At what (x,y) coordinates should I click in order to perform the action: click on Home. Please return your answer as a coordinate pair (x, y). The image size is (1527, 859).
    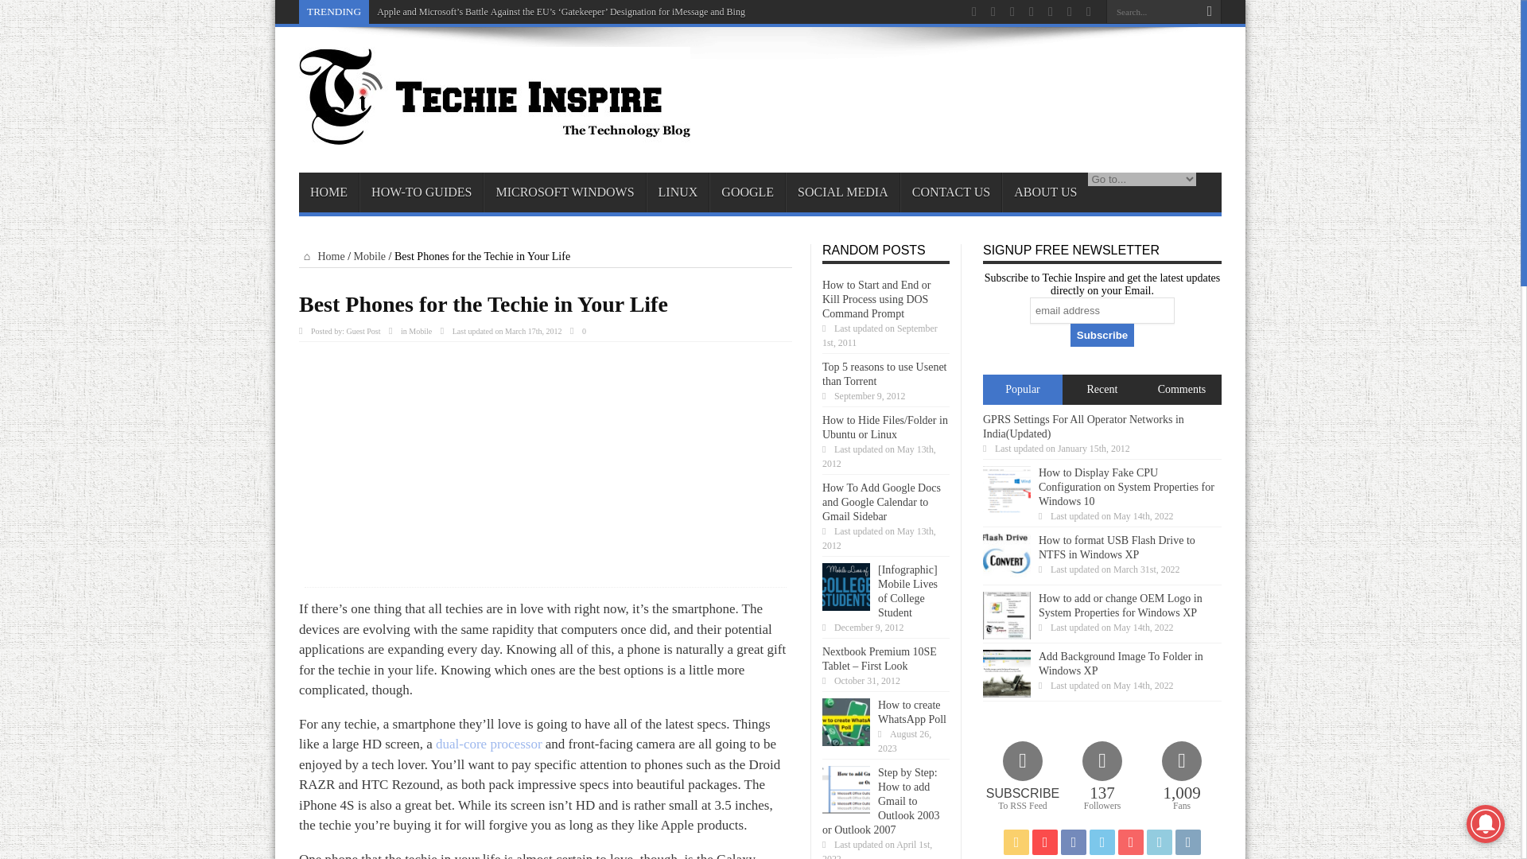
    Looking at the image, I should click on (321, 256).